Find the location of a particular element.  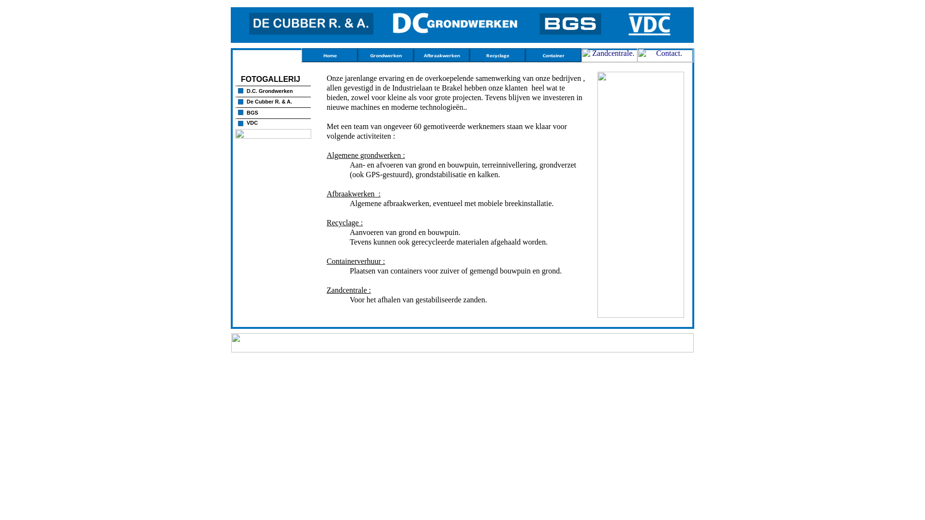

Container is located at coordinates (554, 60).